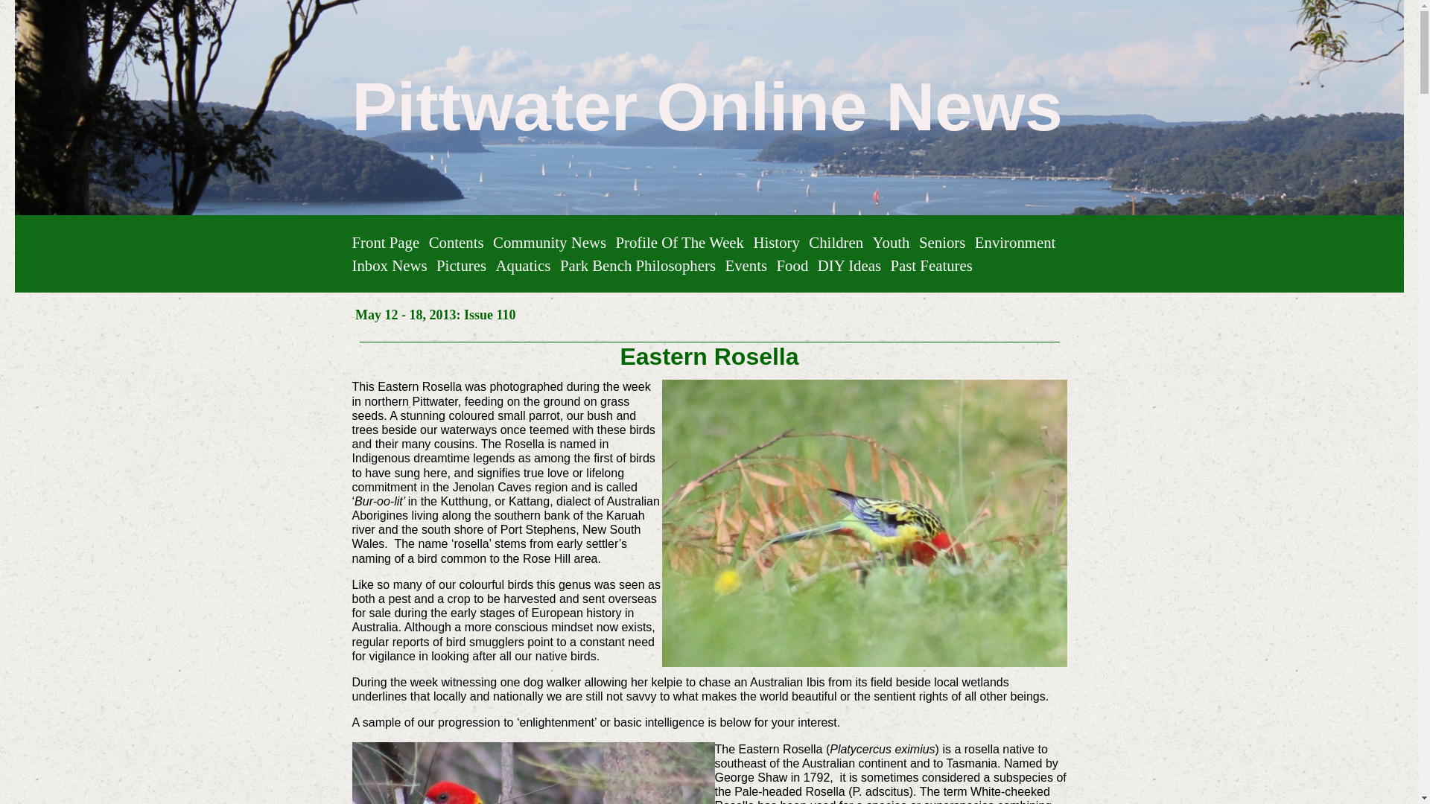 The width and height of the screenshot is (1430, 804). I want to click on Park Bench Philosophers, so click(638, 265).